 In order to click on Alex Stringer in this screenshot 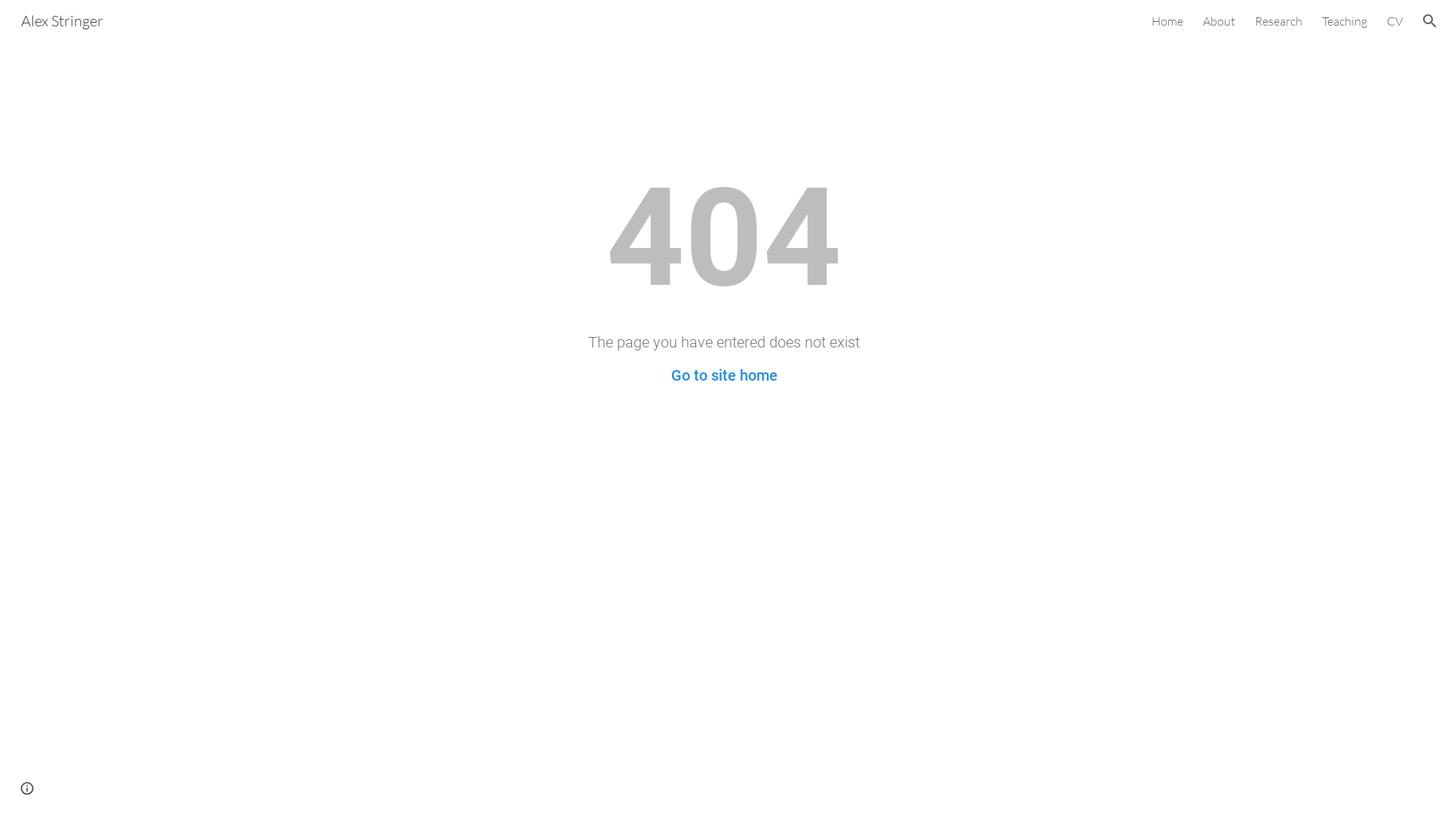, I will do `click(62, 20)`.